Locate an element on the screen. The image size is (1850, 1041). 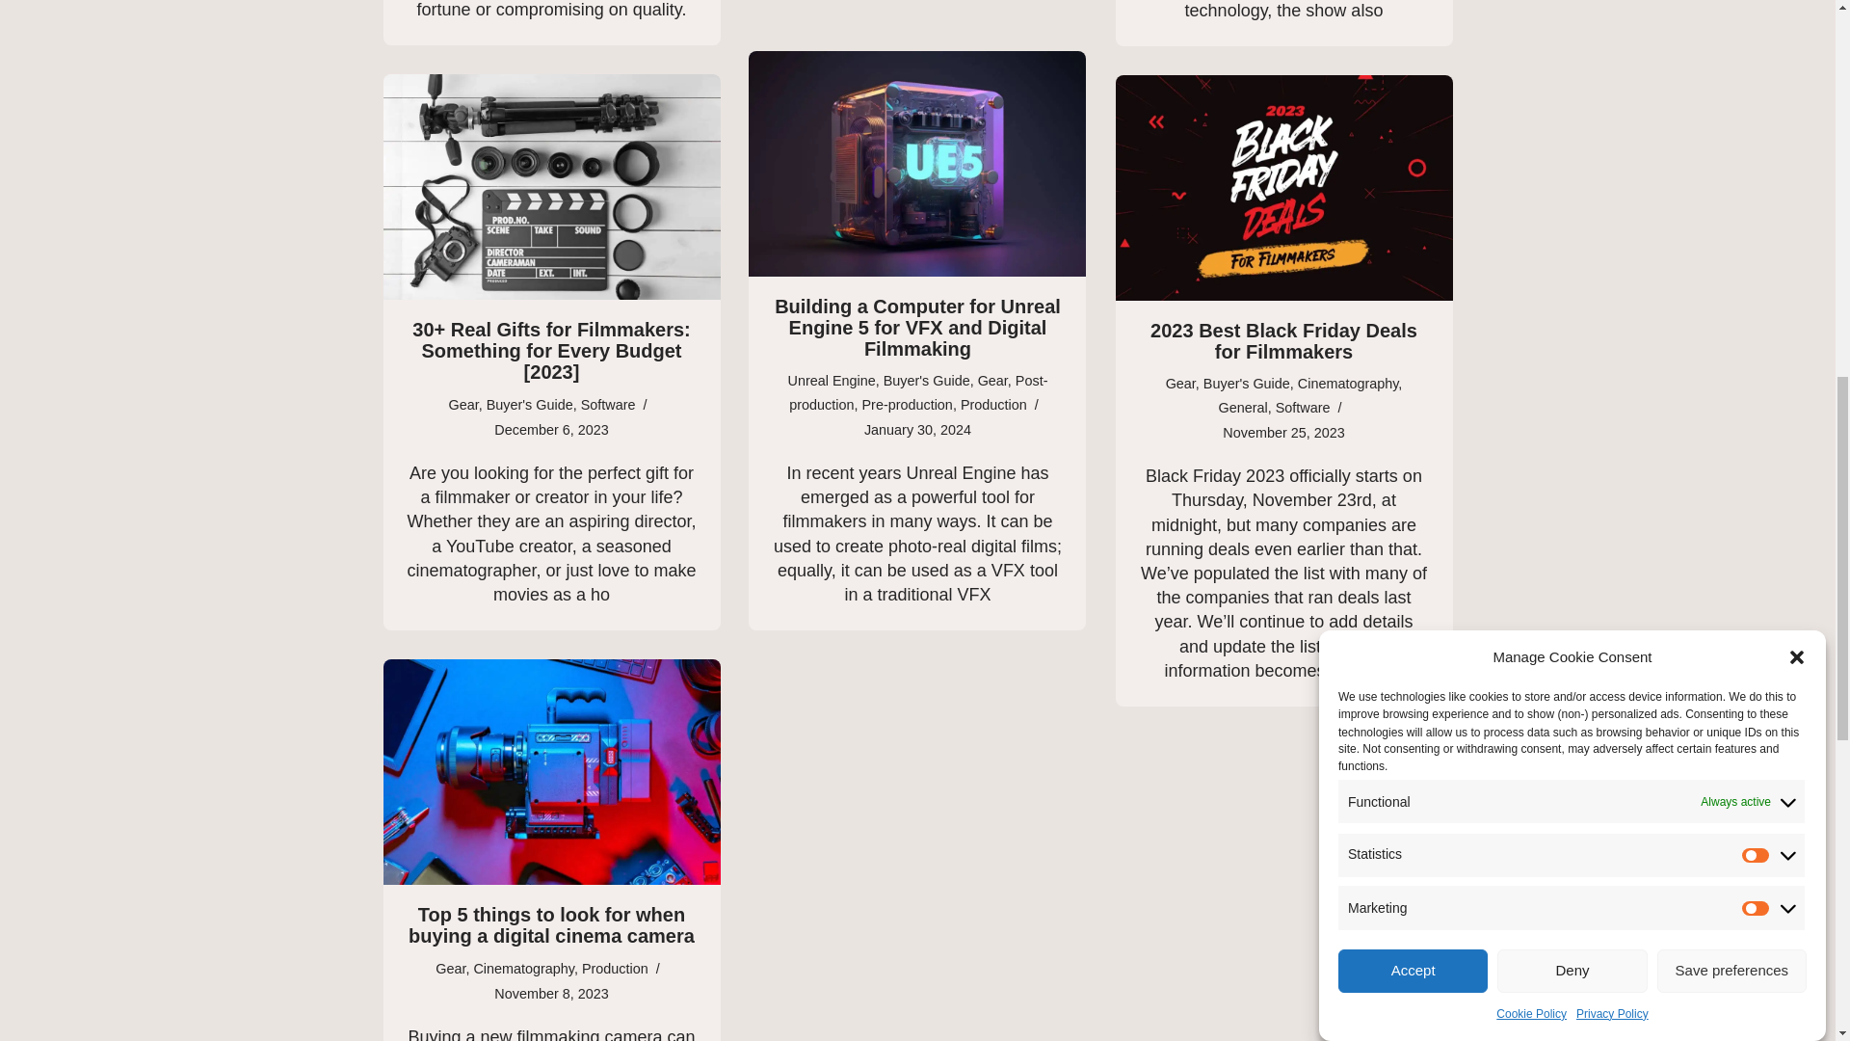
Deny is located at coordinates (1571, 276).